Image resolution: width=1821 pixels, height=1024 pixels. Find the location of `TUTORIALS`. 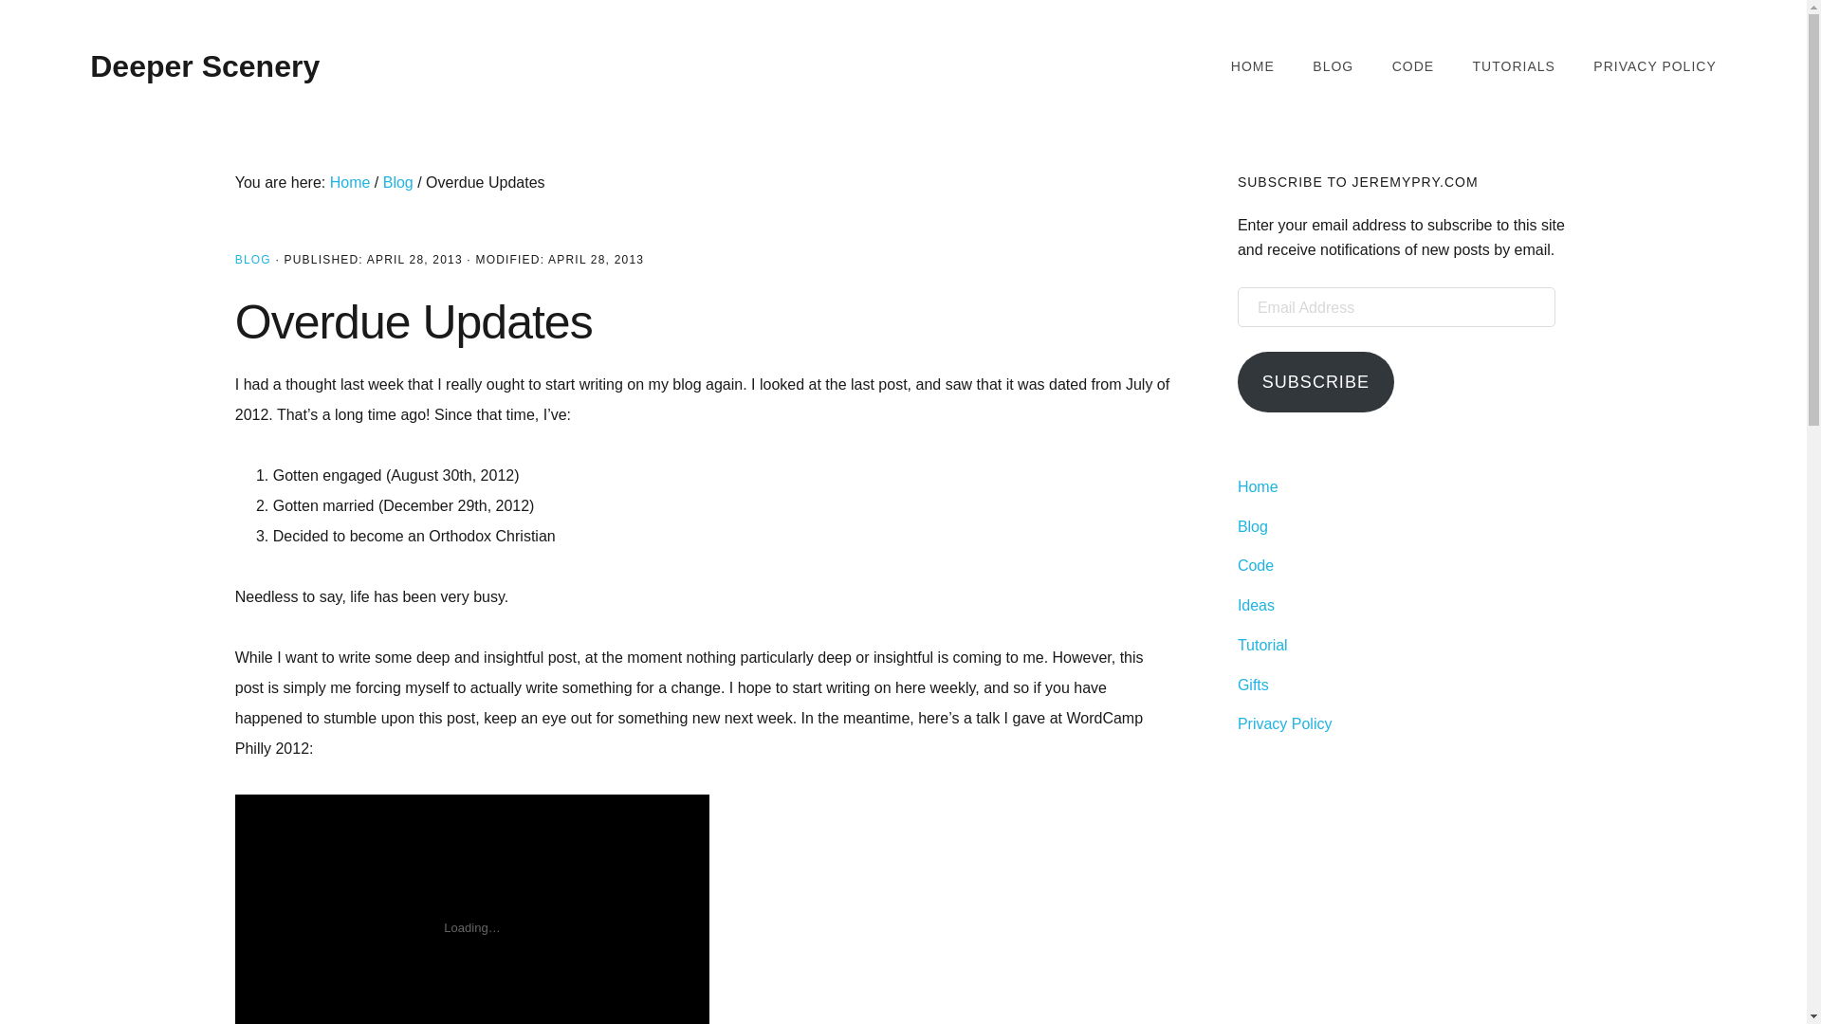

TUTORIALS is located at coordinates (1514, 66).